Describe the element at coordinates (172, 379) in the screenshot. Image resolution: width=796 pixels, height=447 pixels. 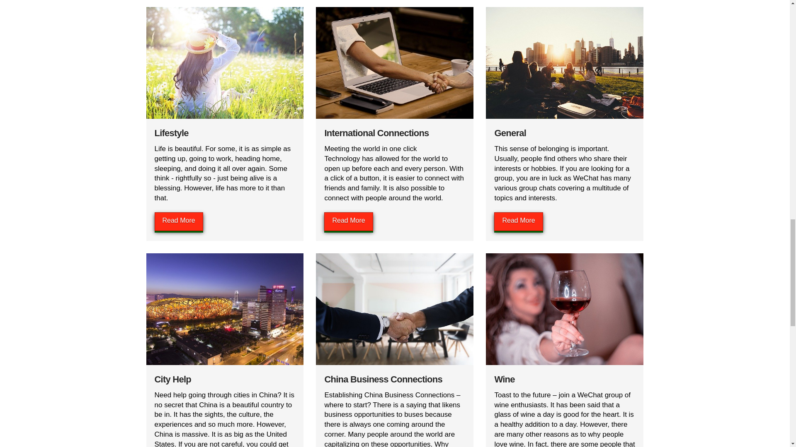
I see `City Help` at that location.